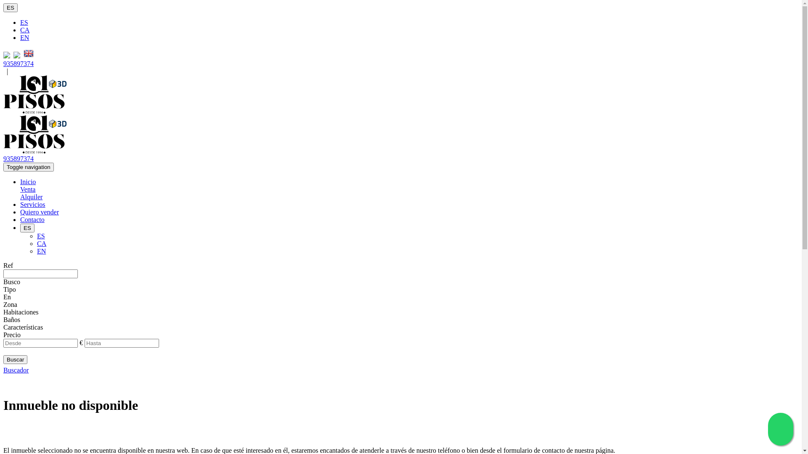  I want to click on Venta, so click(28, 189).